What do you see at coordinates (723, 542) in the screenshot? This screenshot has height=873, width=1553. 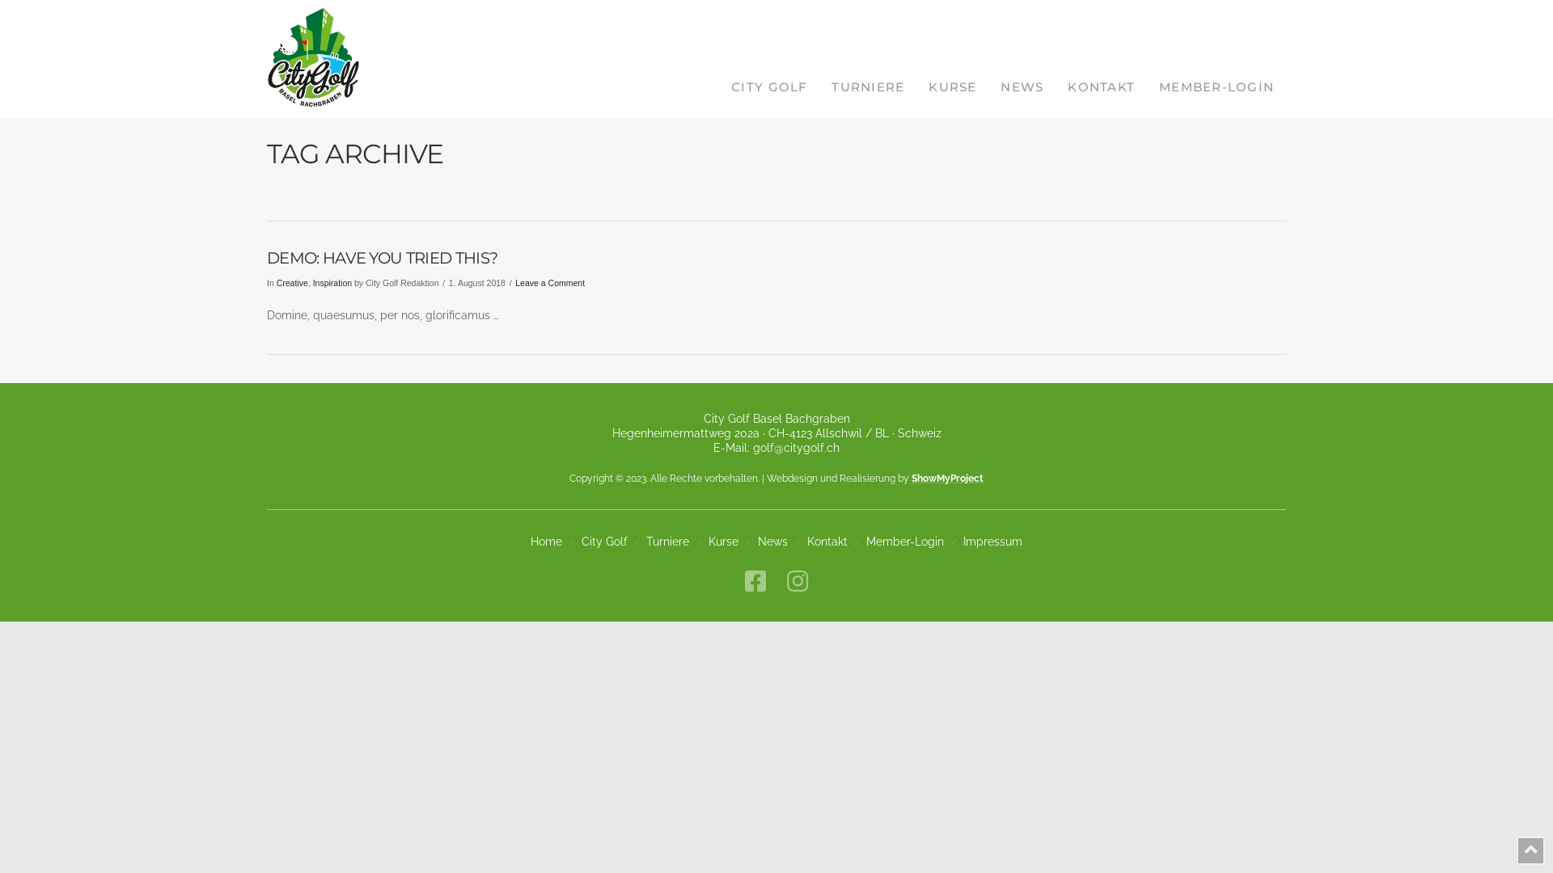 I see `Kurse` at bounding box center [723, 542].